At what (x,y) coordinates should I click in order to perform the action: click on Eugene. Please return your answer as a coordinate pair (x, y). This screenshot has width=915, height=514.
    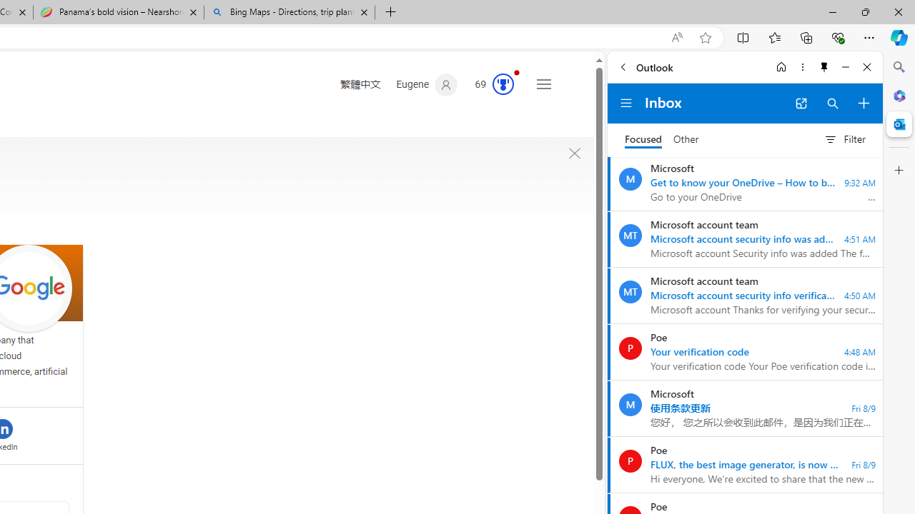
    Looking at the image, I should click on (427, 85).